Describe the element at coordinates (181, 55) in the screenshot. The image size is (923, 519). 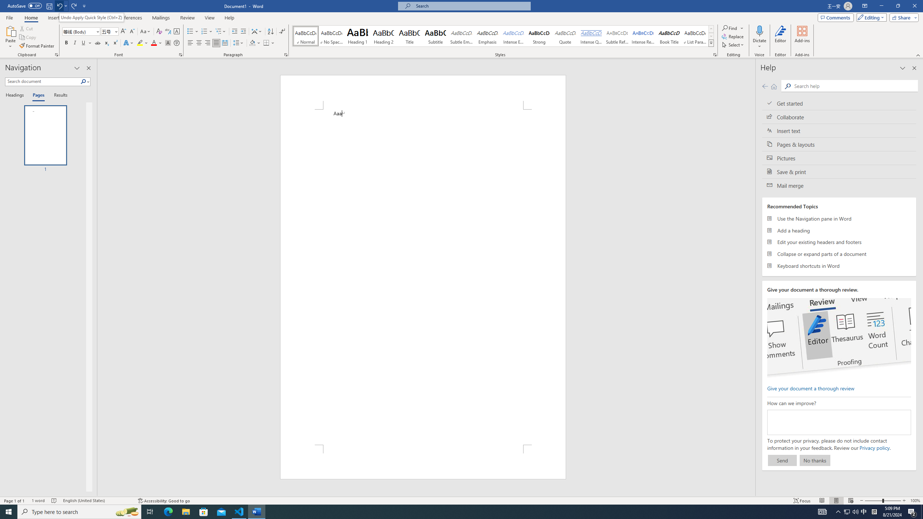
I see `Font...` at that location.